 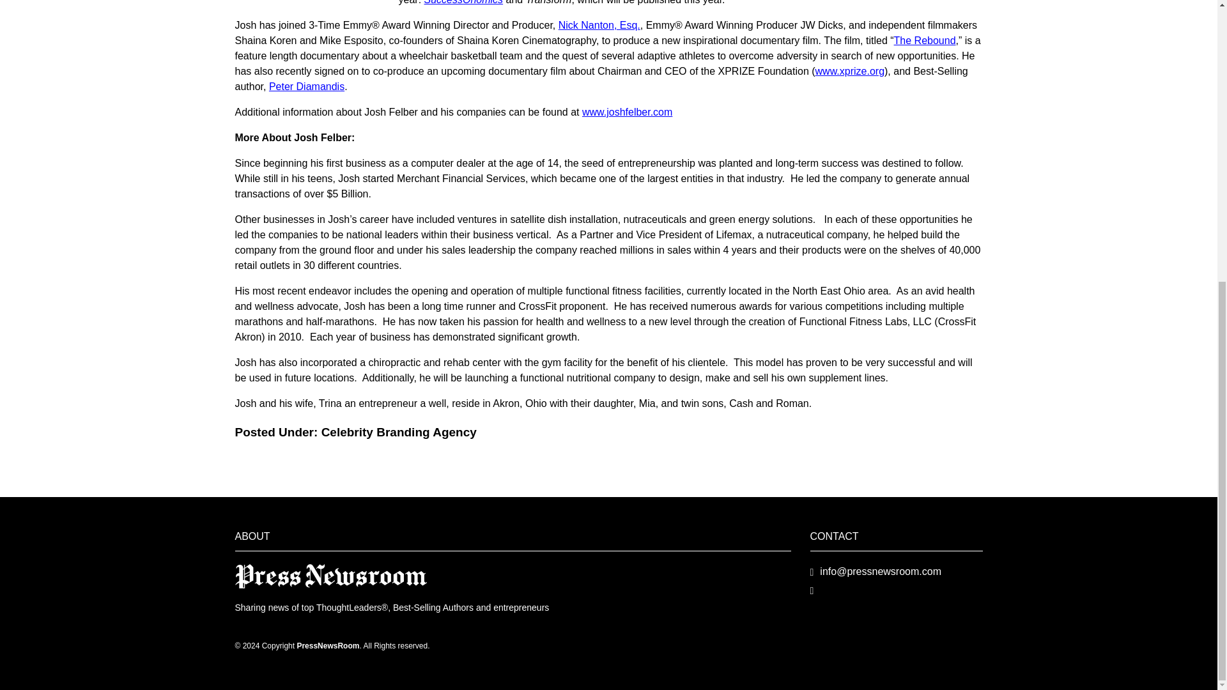 What do you see at coordinates (331, 576) in the screenshot?
I see `PressNewsRoom` at bounding box center [331, 576].